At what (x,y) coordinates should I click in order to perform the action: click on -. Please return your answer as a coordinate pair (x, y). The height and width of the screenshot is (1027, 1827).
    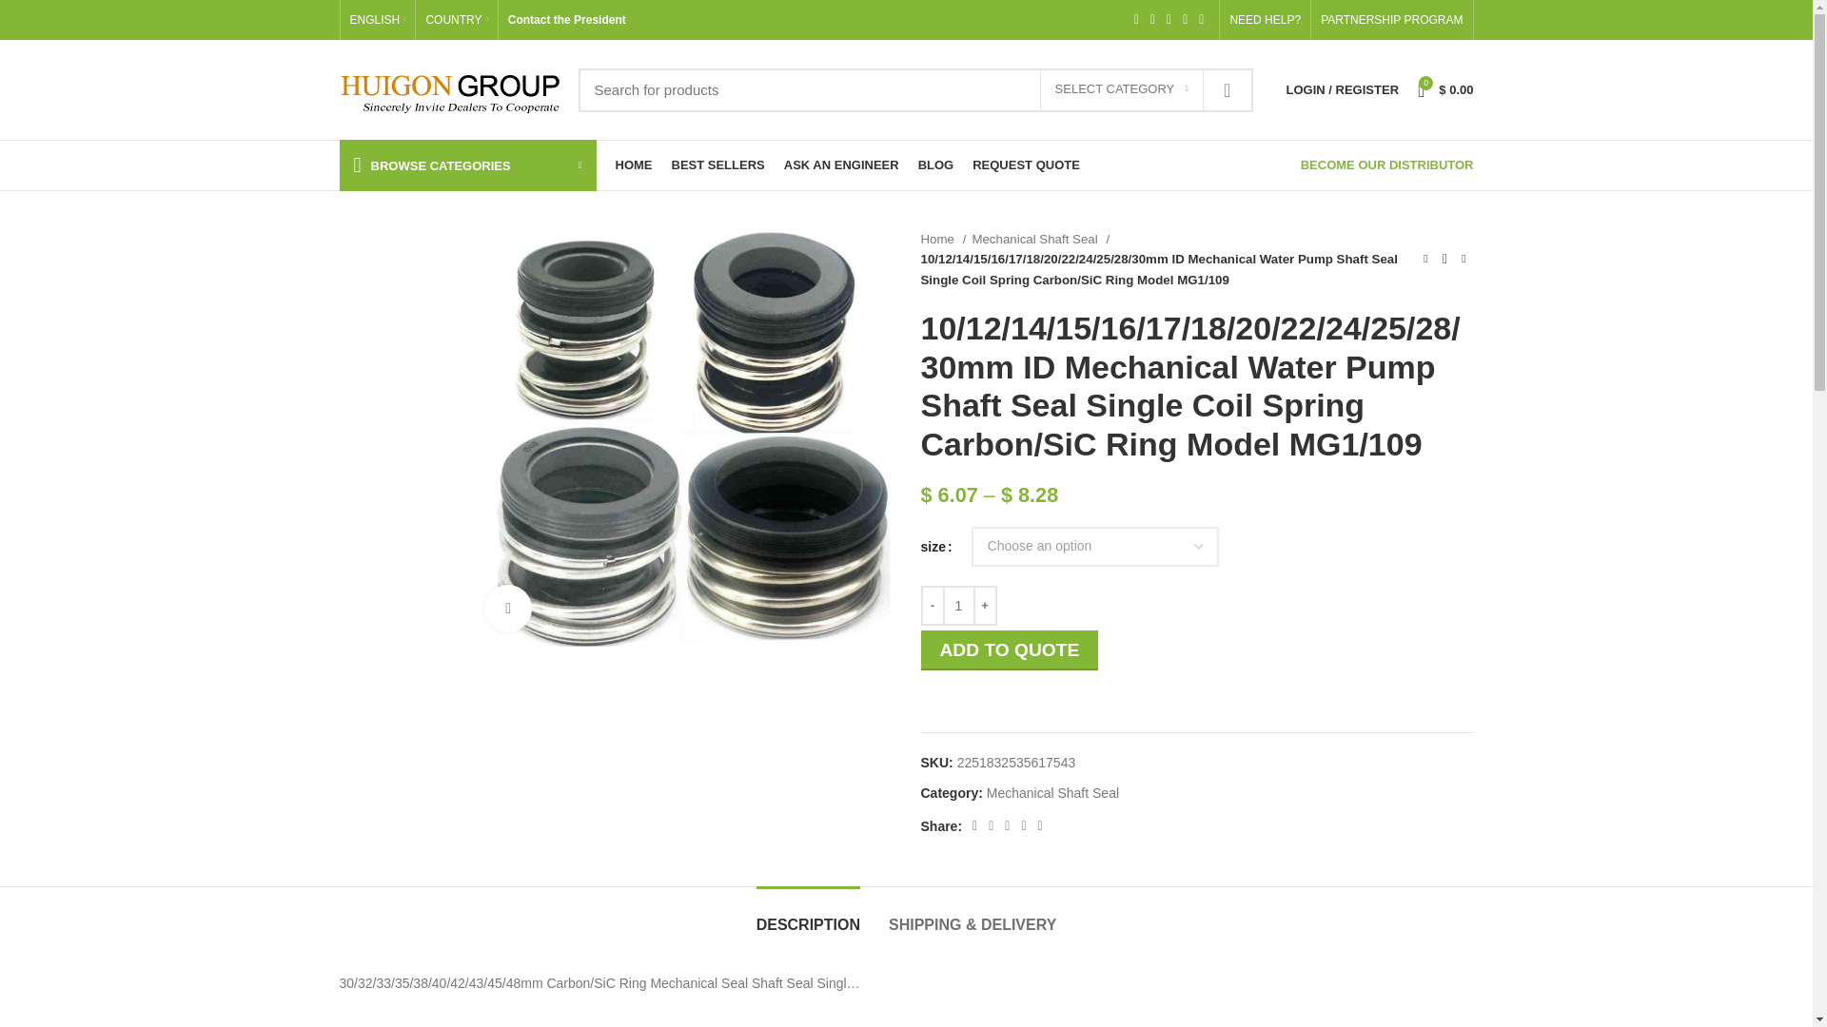
    Looking at the image, I should click on (933, 605).